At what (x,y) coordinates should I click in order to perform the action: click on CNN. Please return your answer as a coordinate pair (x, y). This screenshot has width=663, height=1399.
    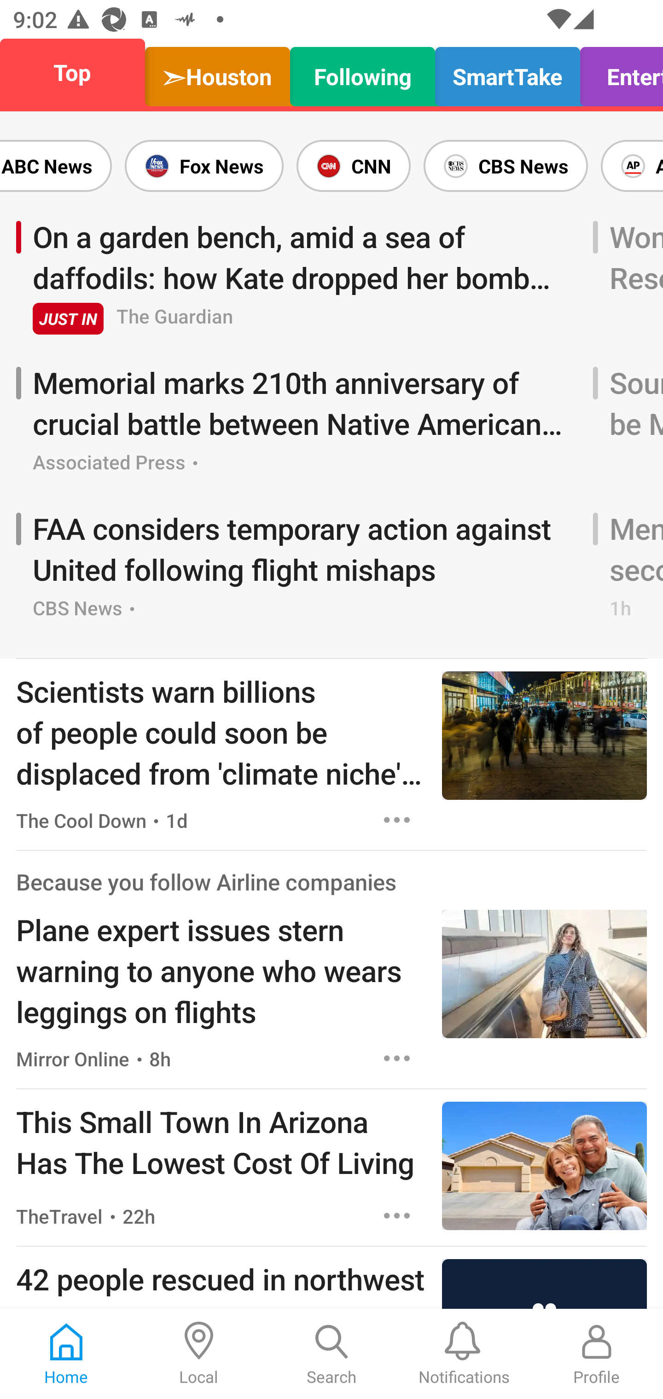
    Looking at the image, I should click on (354, 166).